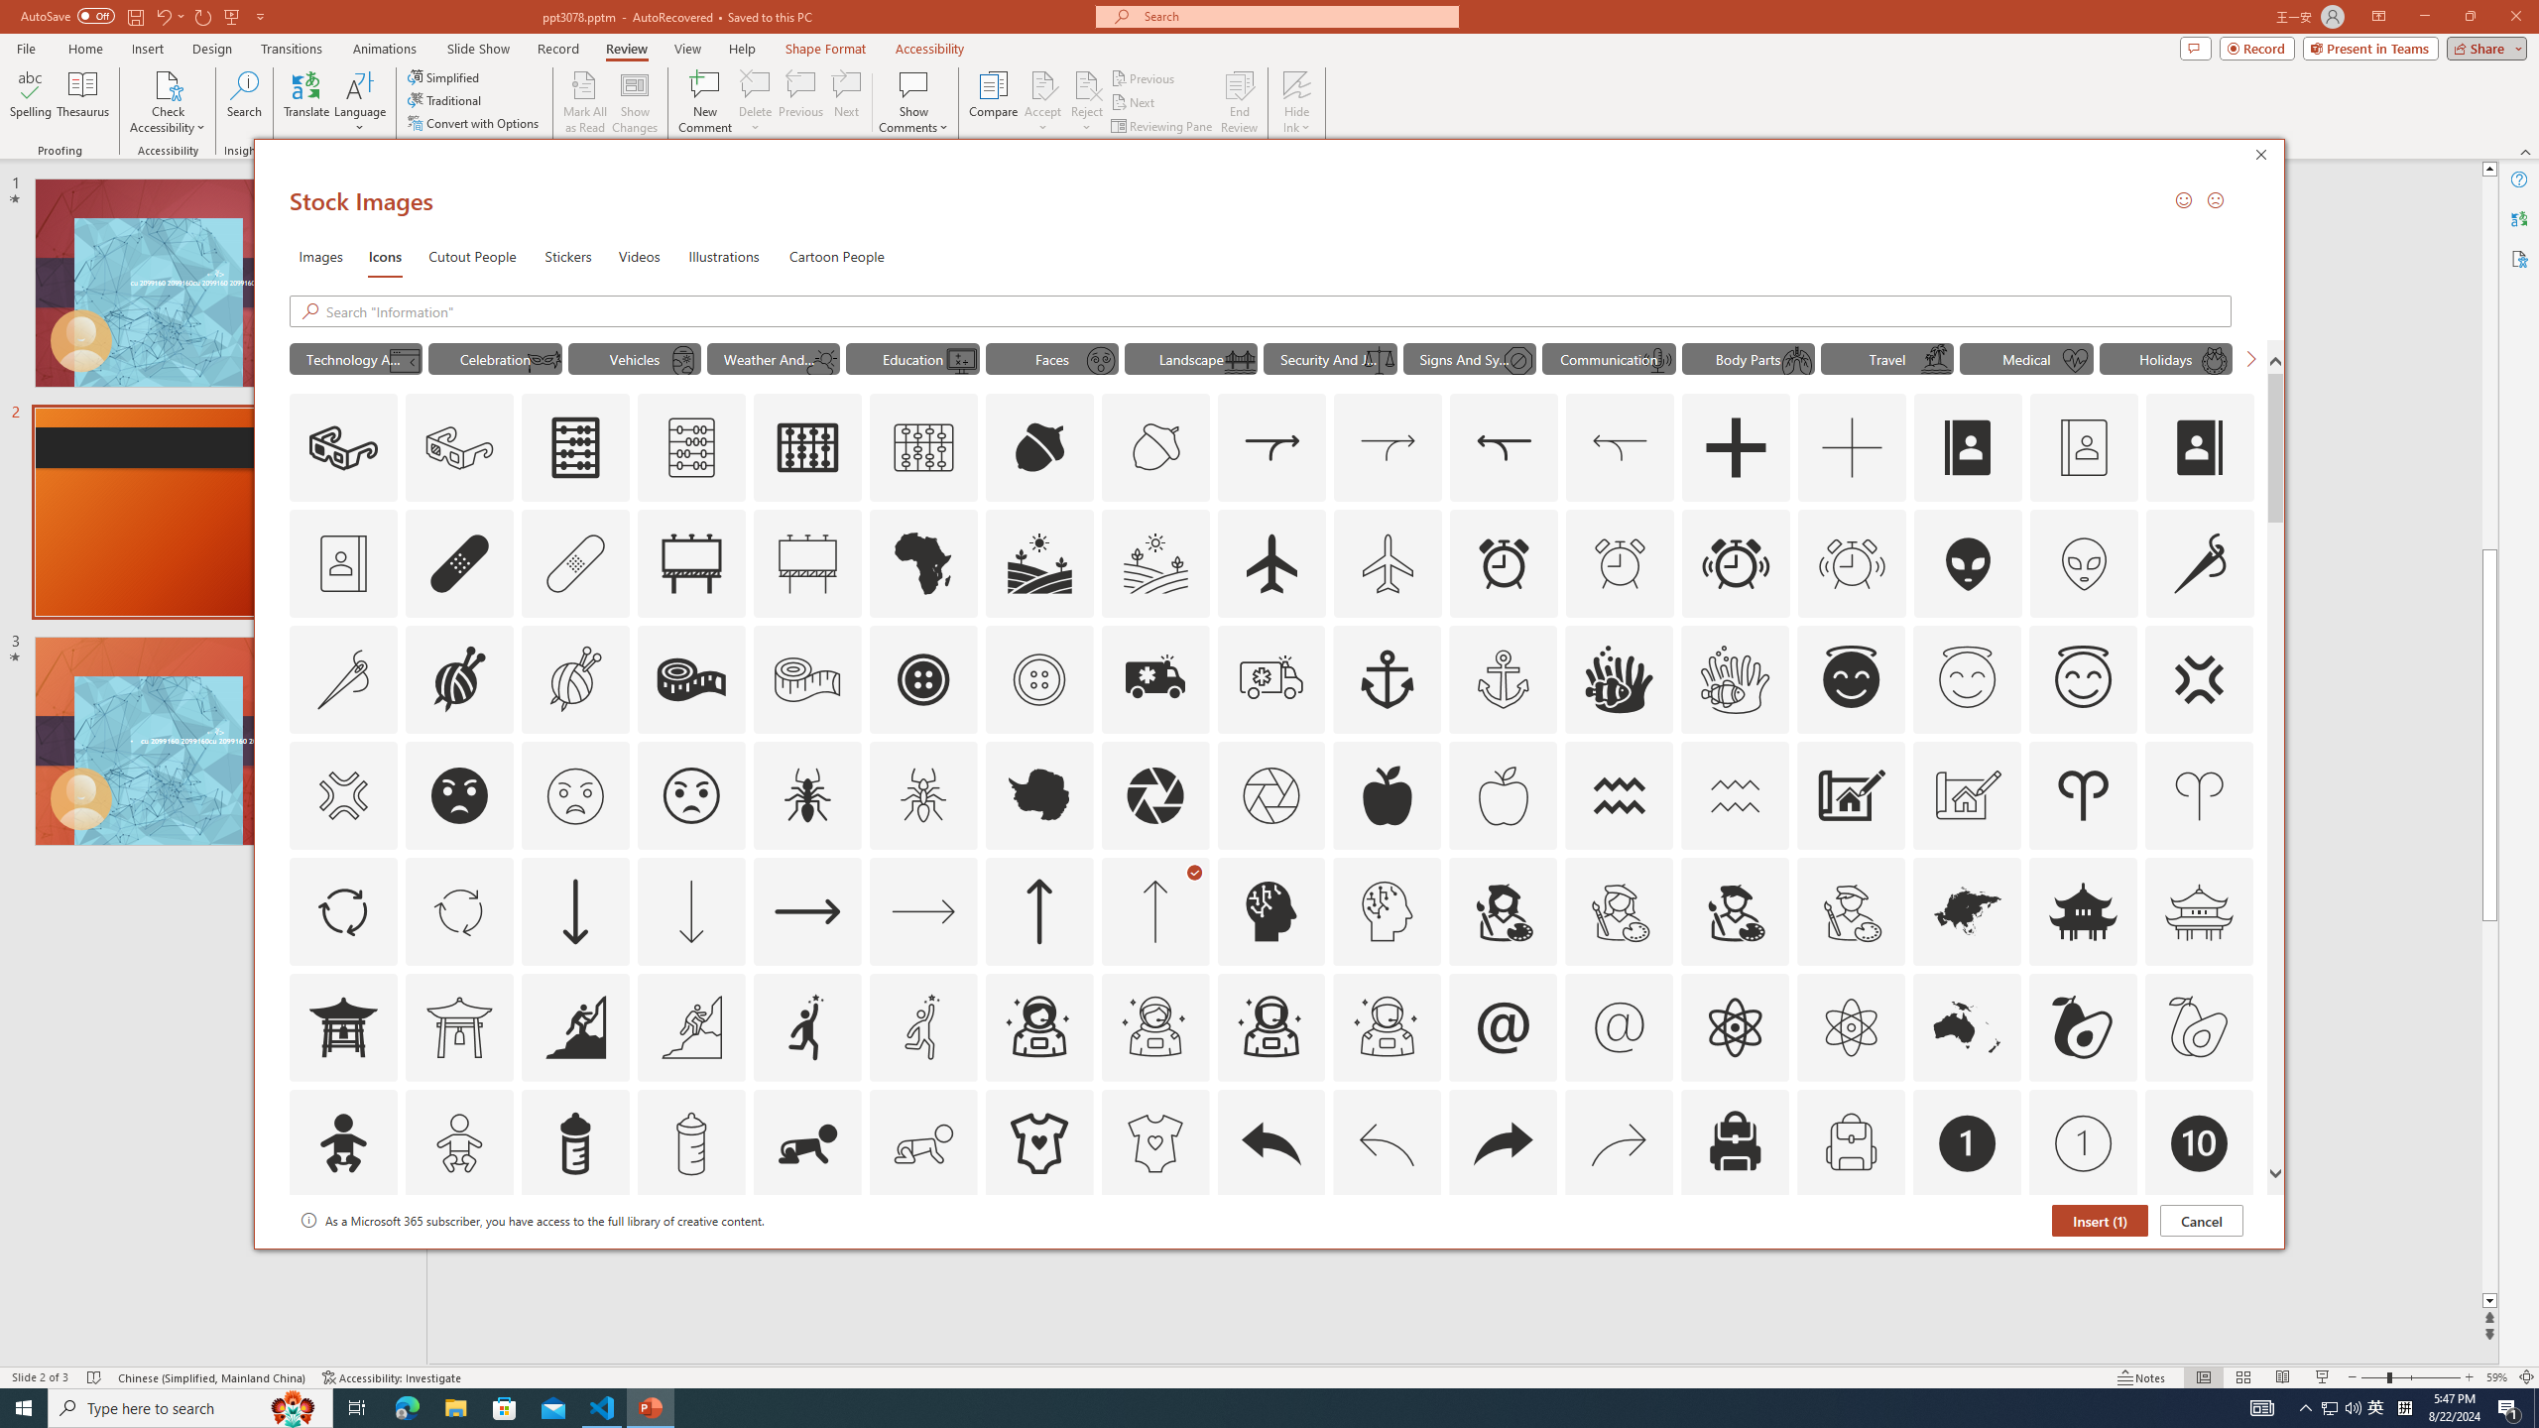  What do you see at coordinates (1379, 360) in the screenshot?
I see `AutomationID: Icons_ScalesofJustice_M` at bounding box center [1379, 360].